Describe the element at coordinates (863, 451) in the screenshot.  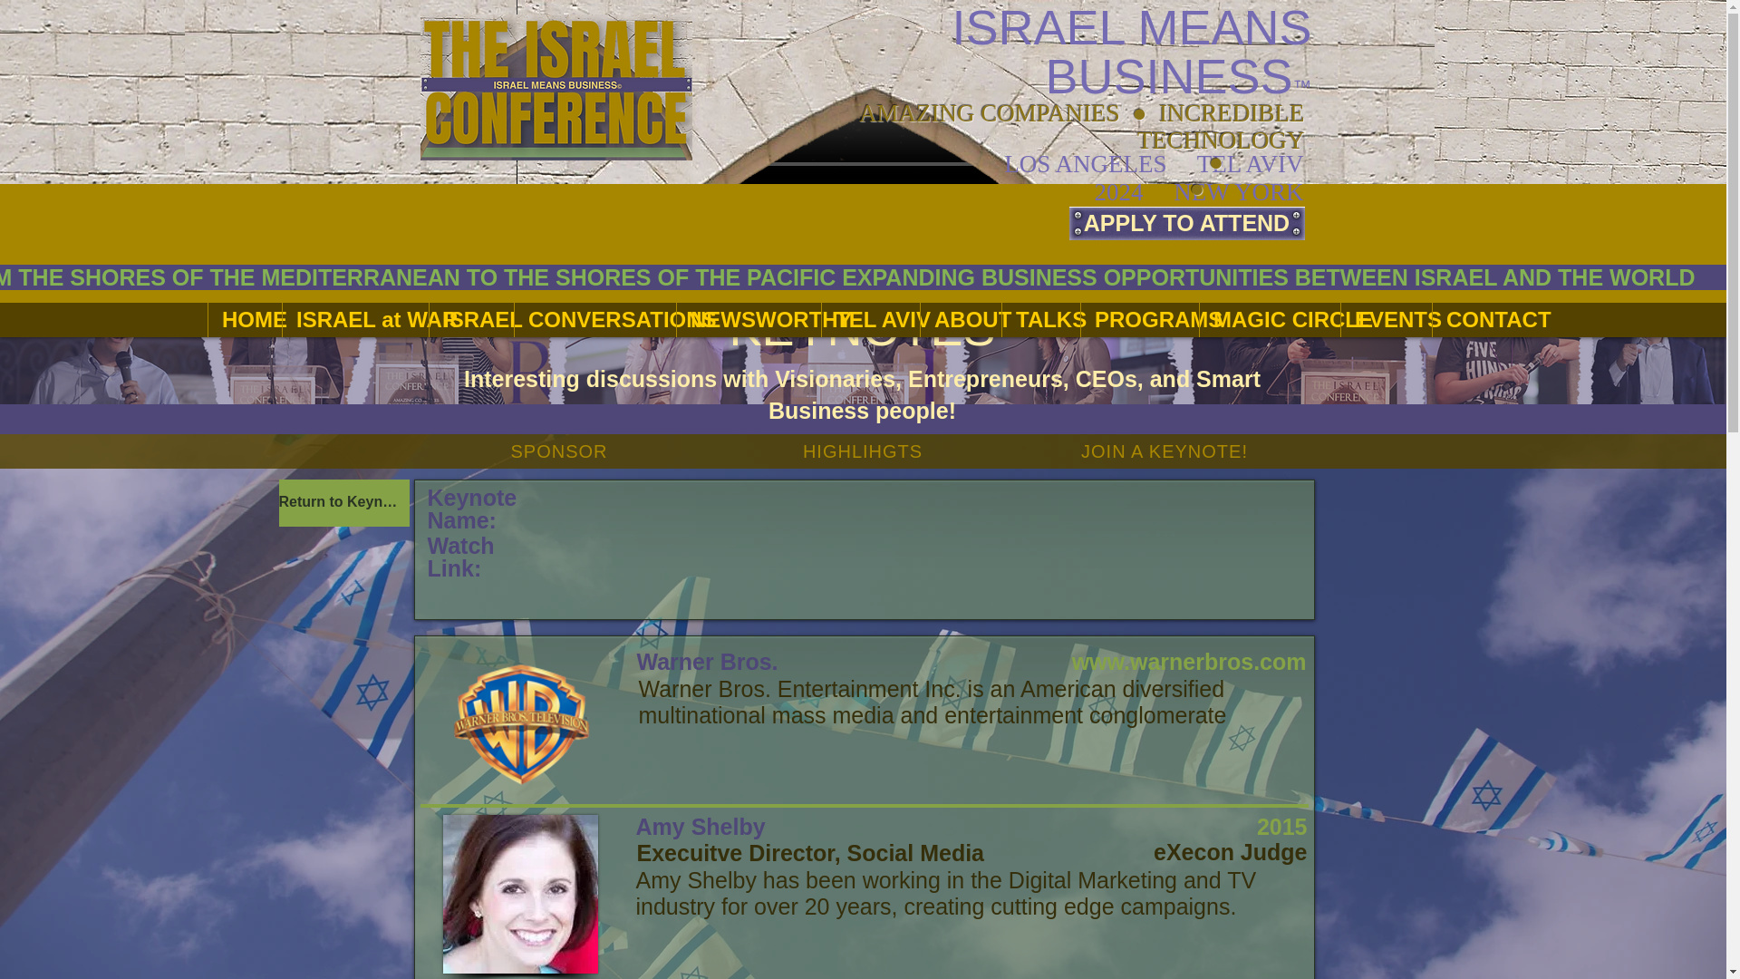
I see `HIGHLIHGTS` at that location.